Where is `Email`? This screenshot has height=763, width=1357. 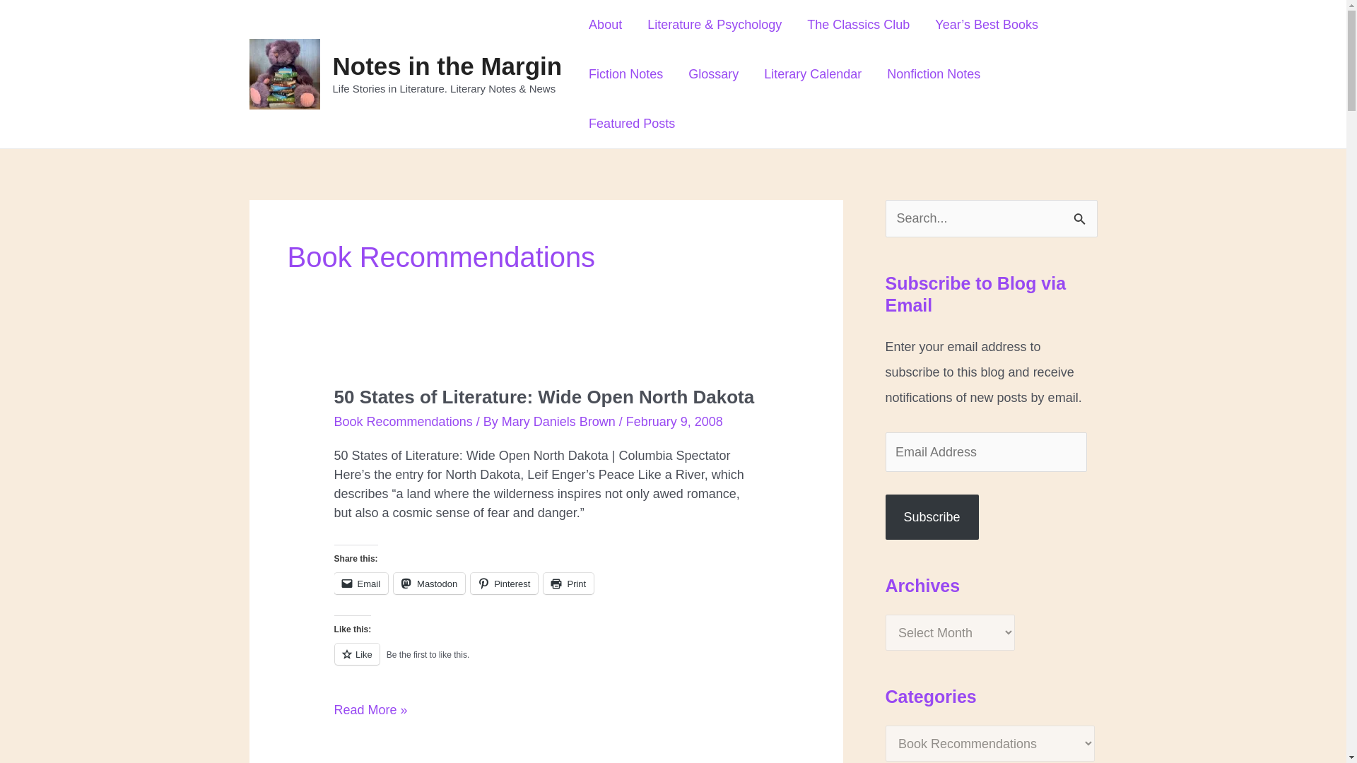
Email is located at coordinates (360, 584).